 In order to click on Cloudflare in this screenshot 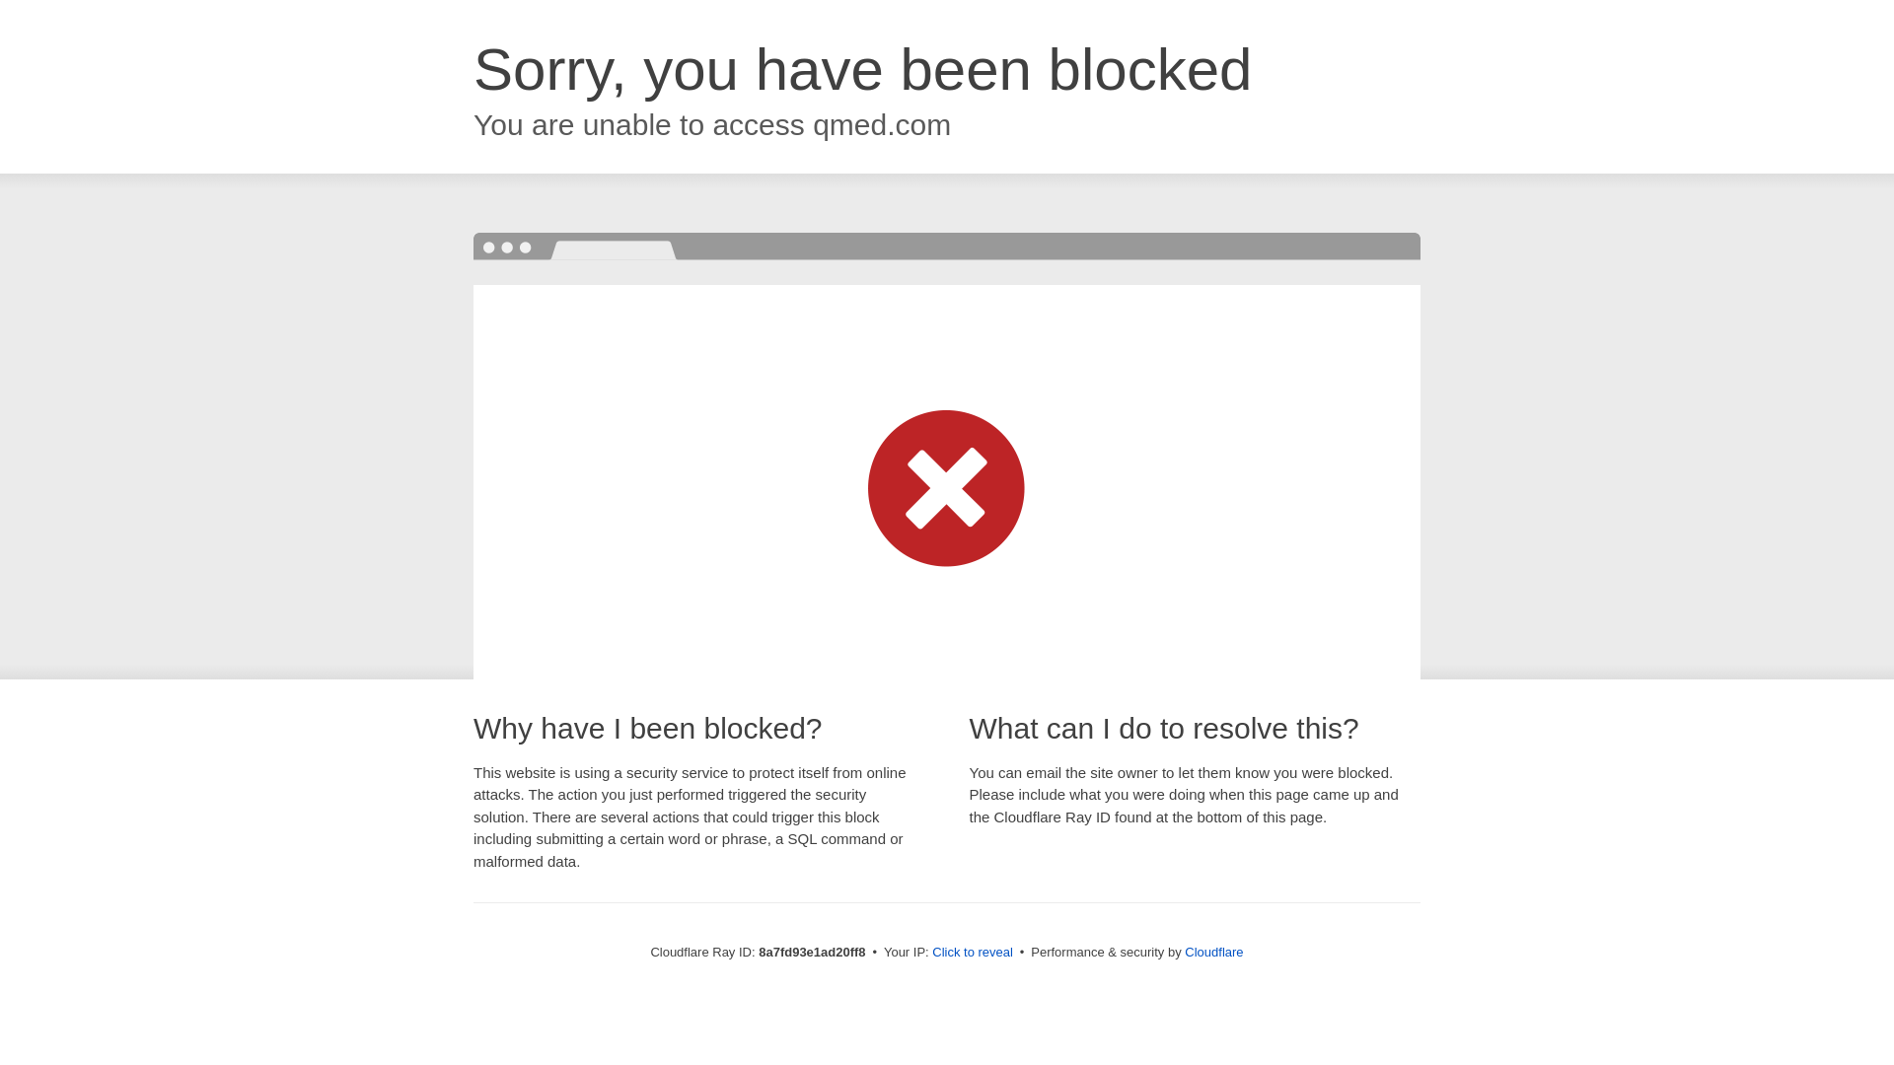, I will do `click(1213, 952)`.